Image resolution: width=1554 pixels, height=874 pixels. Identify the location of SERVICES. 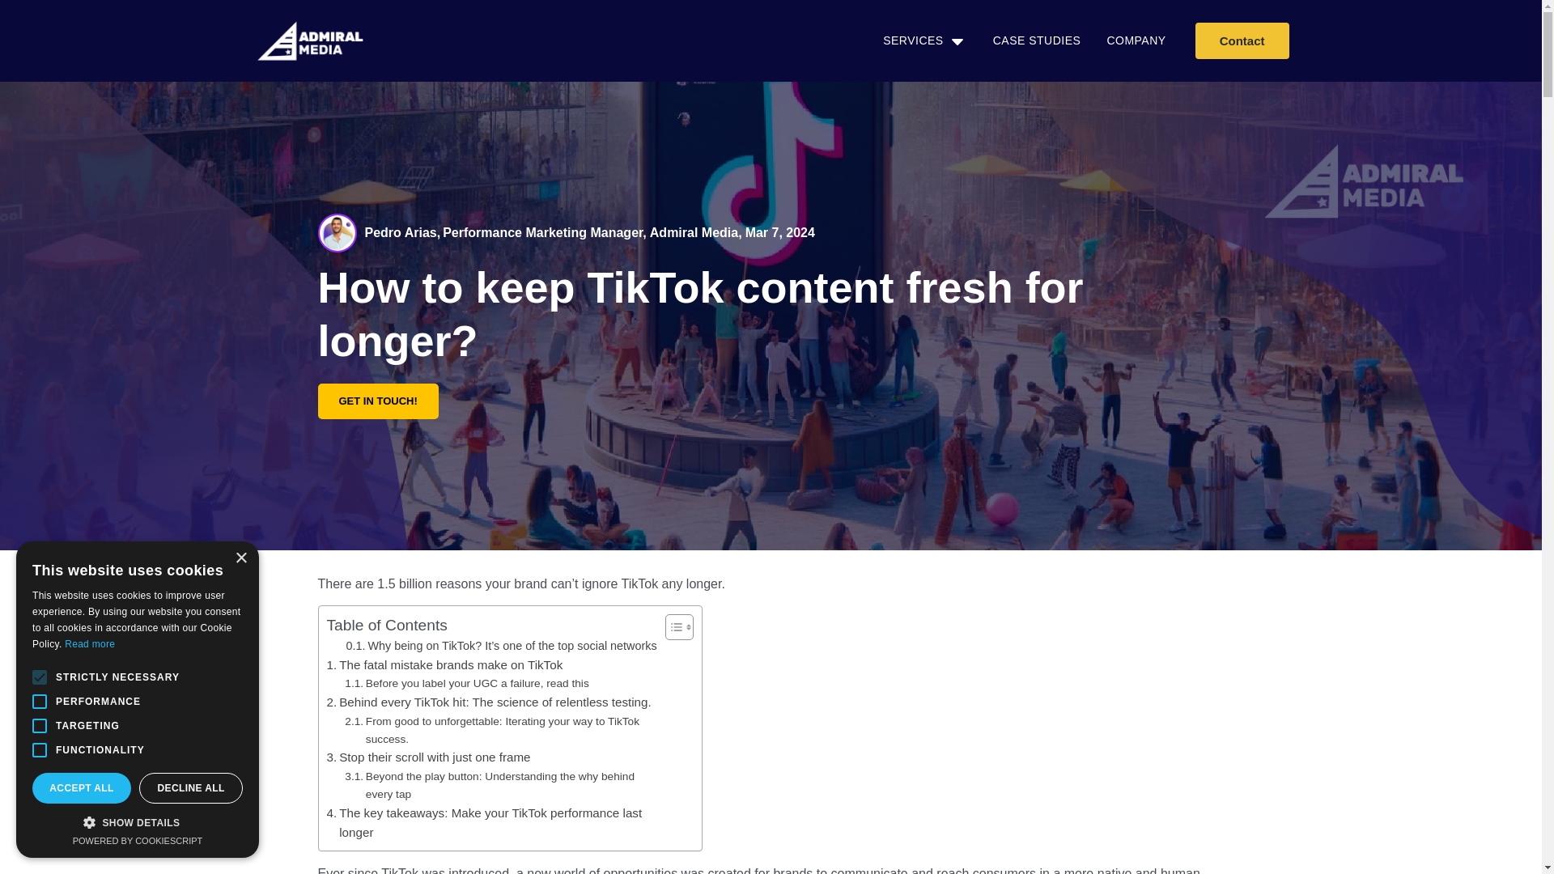
(913, 40).